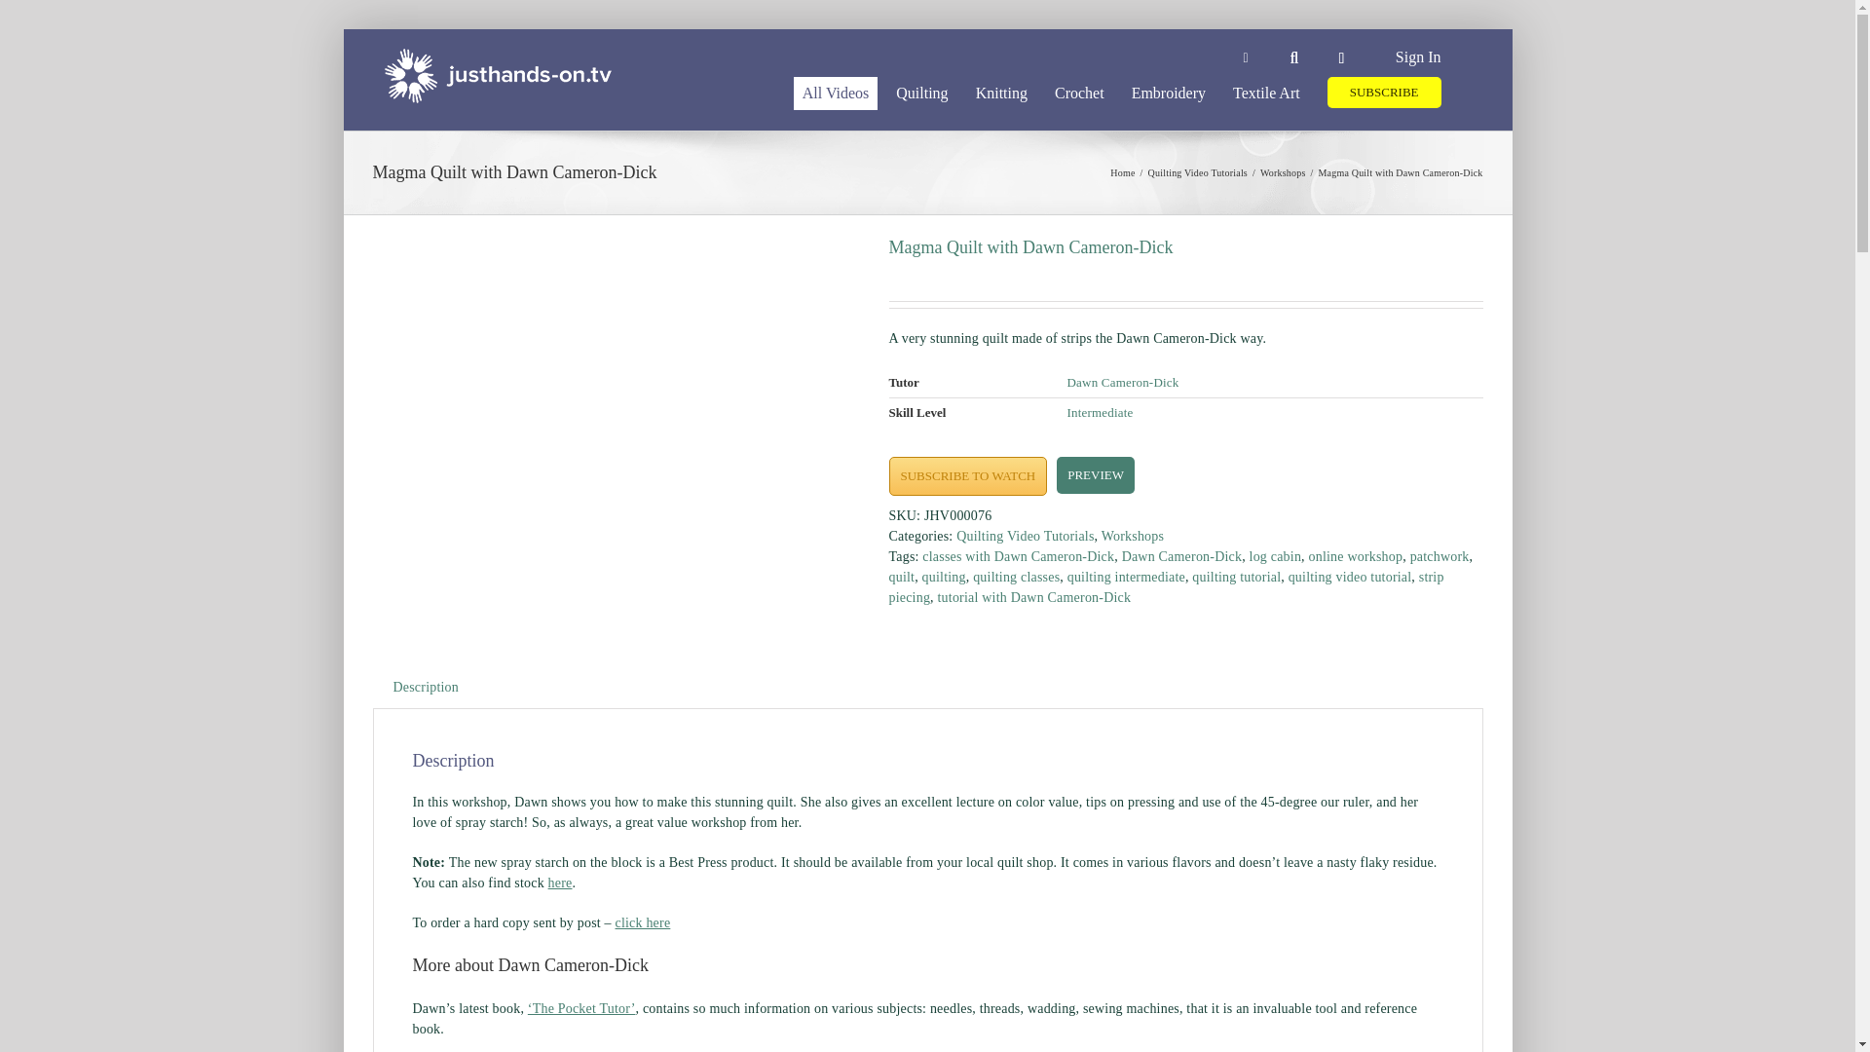 The image size is (1870, 1052). I want to click on All Videos, so click(836, 92).